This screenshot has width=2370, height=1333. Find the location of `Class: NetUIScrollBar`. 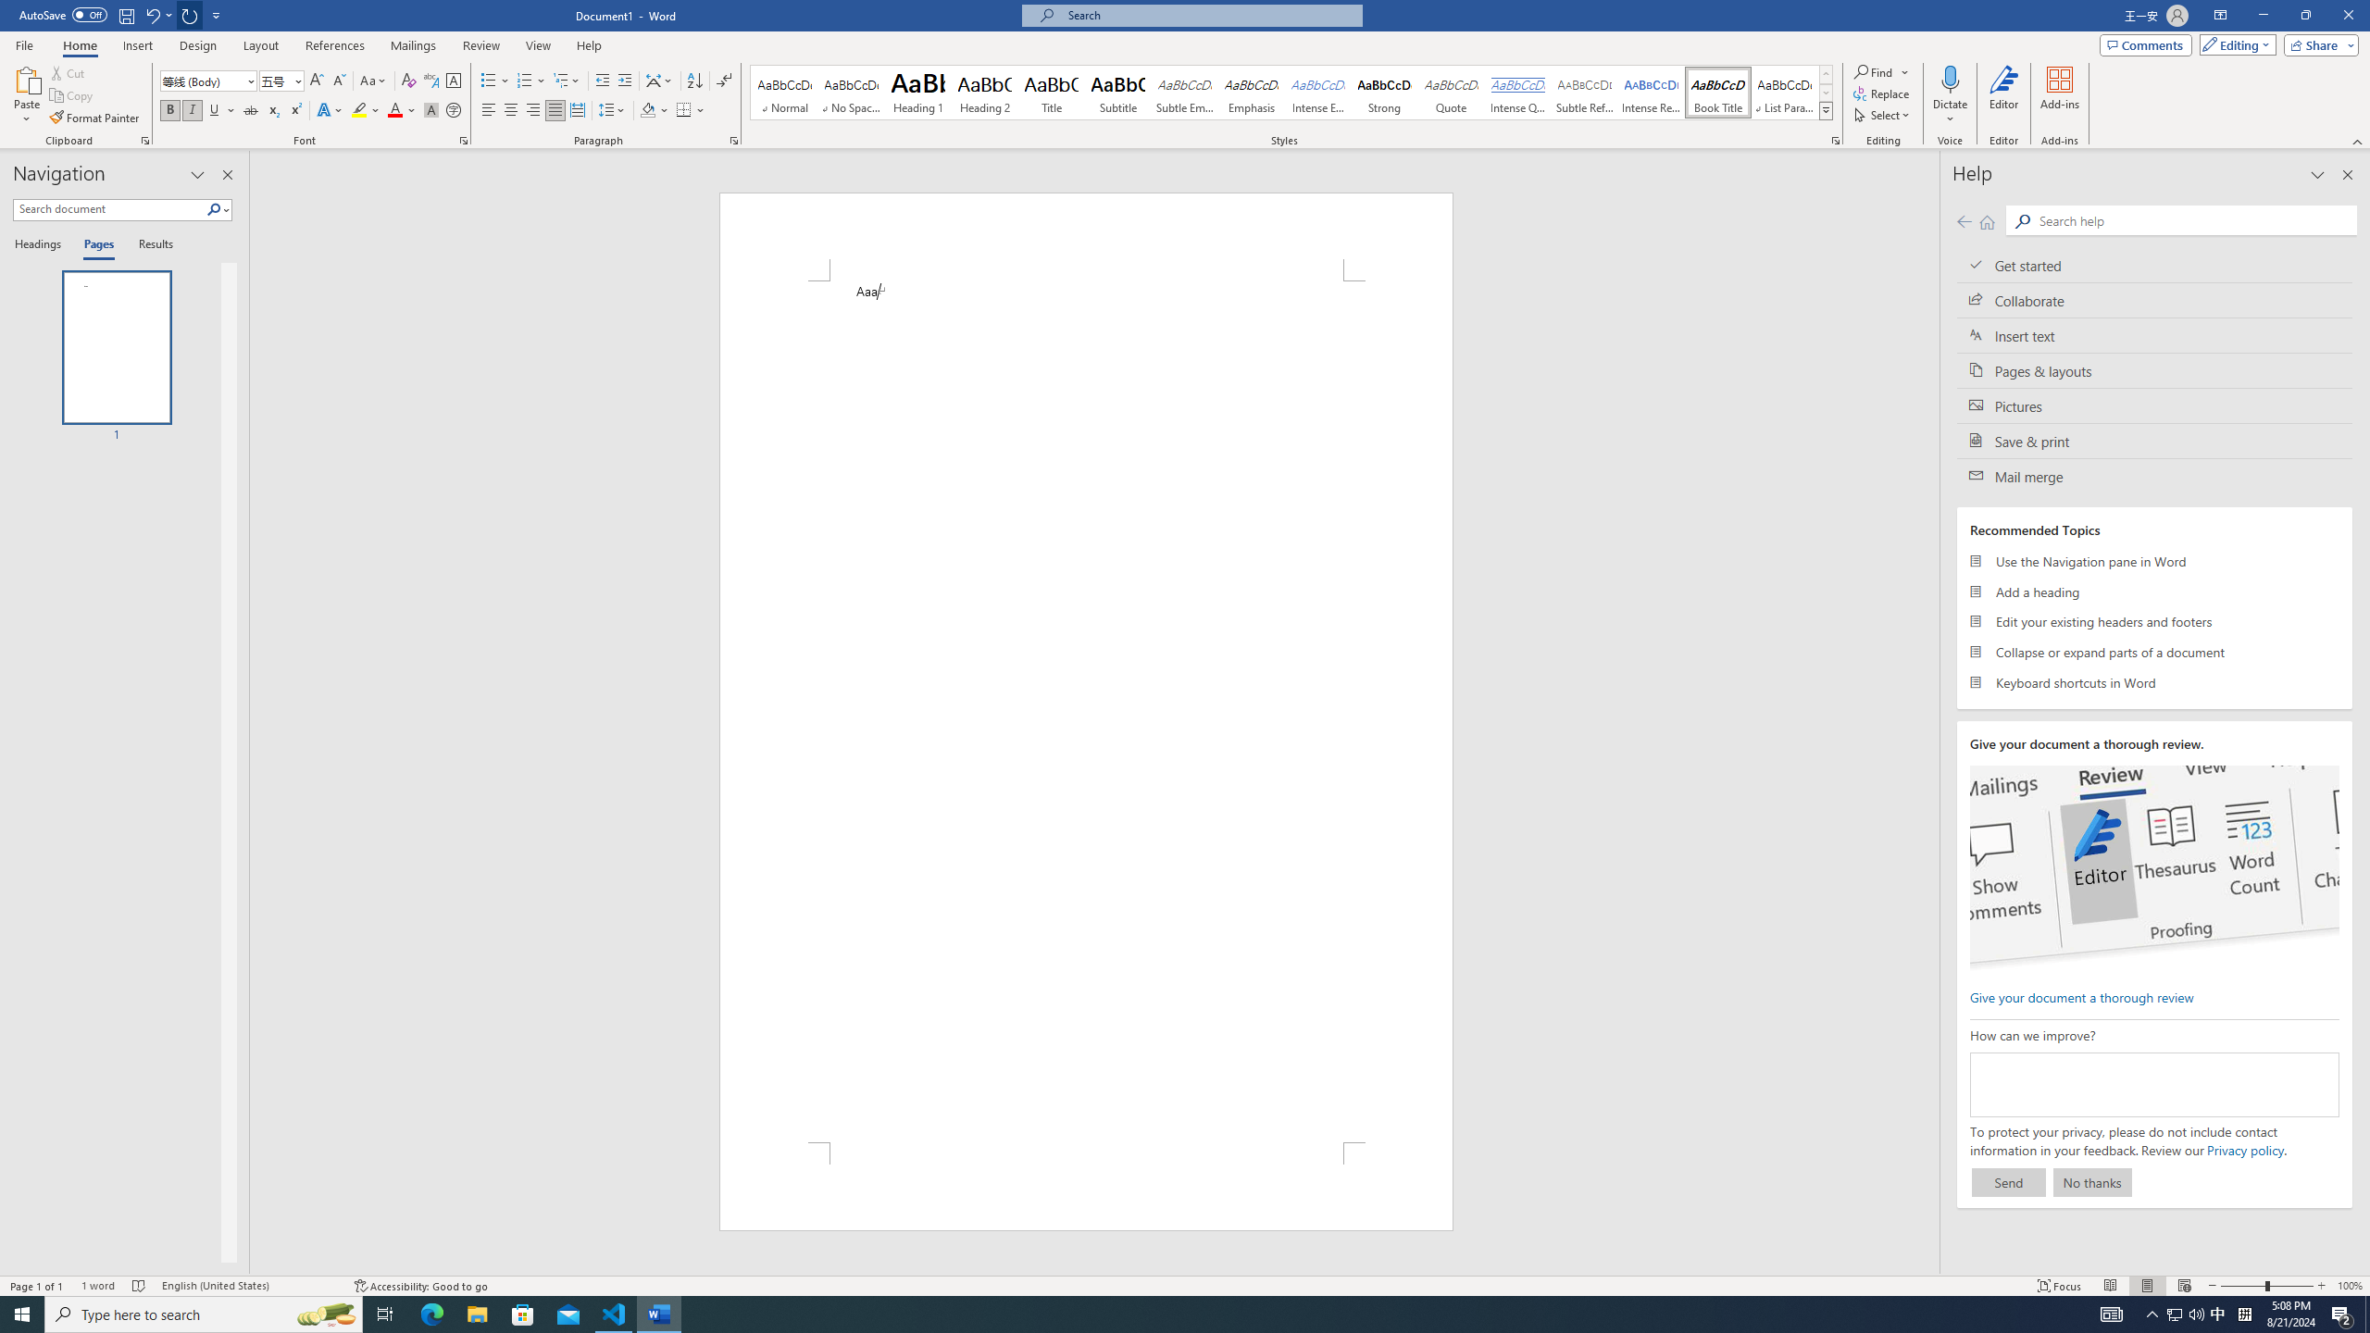

Class: NetUIScrollBar is located at coordinates (1931, 713).